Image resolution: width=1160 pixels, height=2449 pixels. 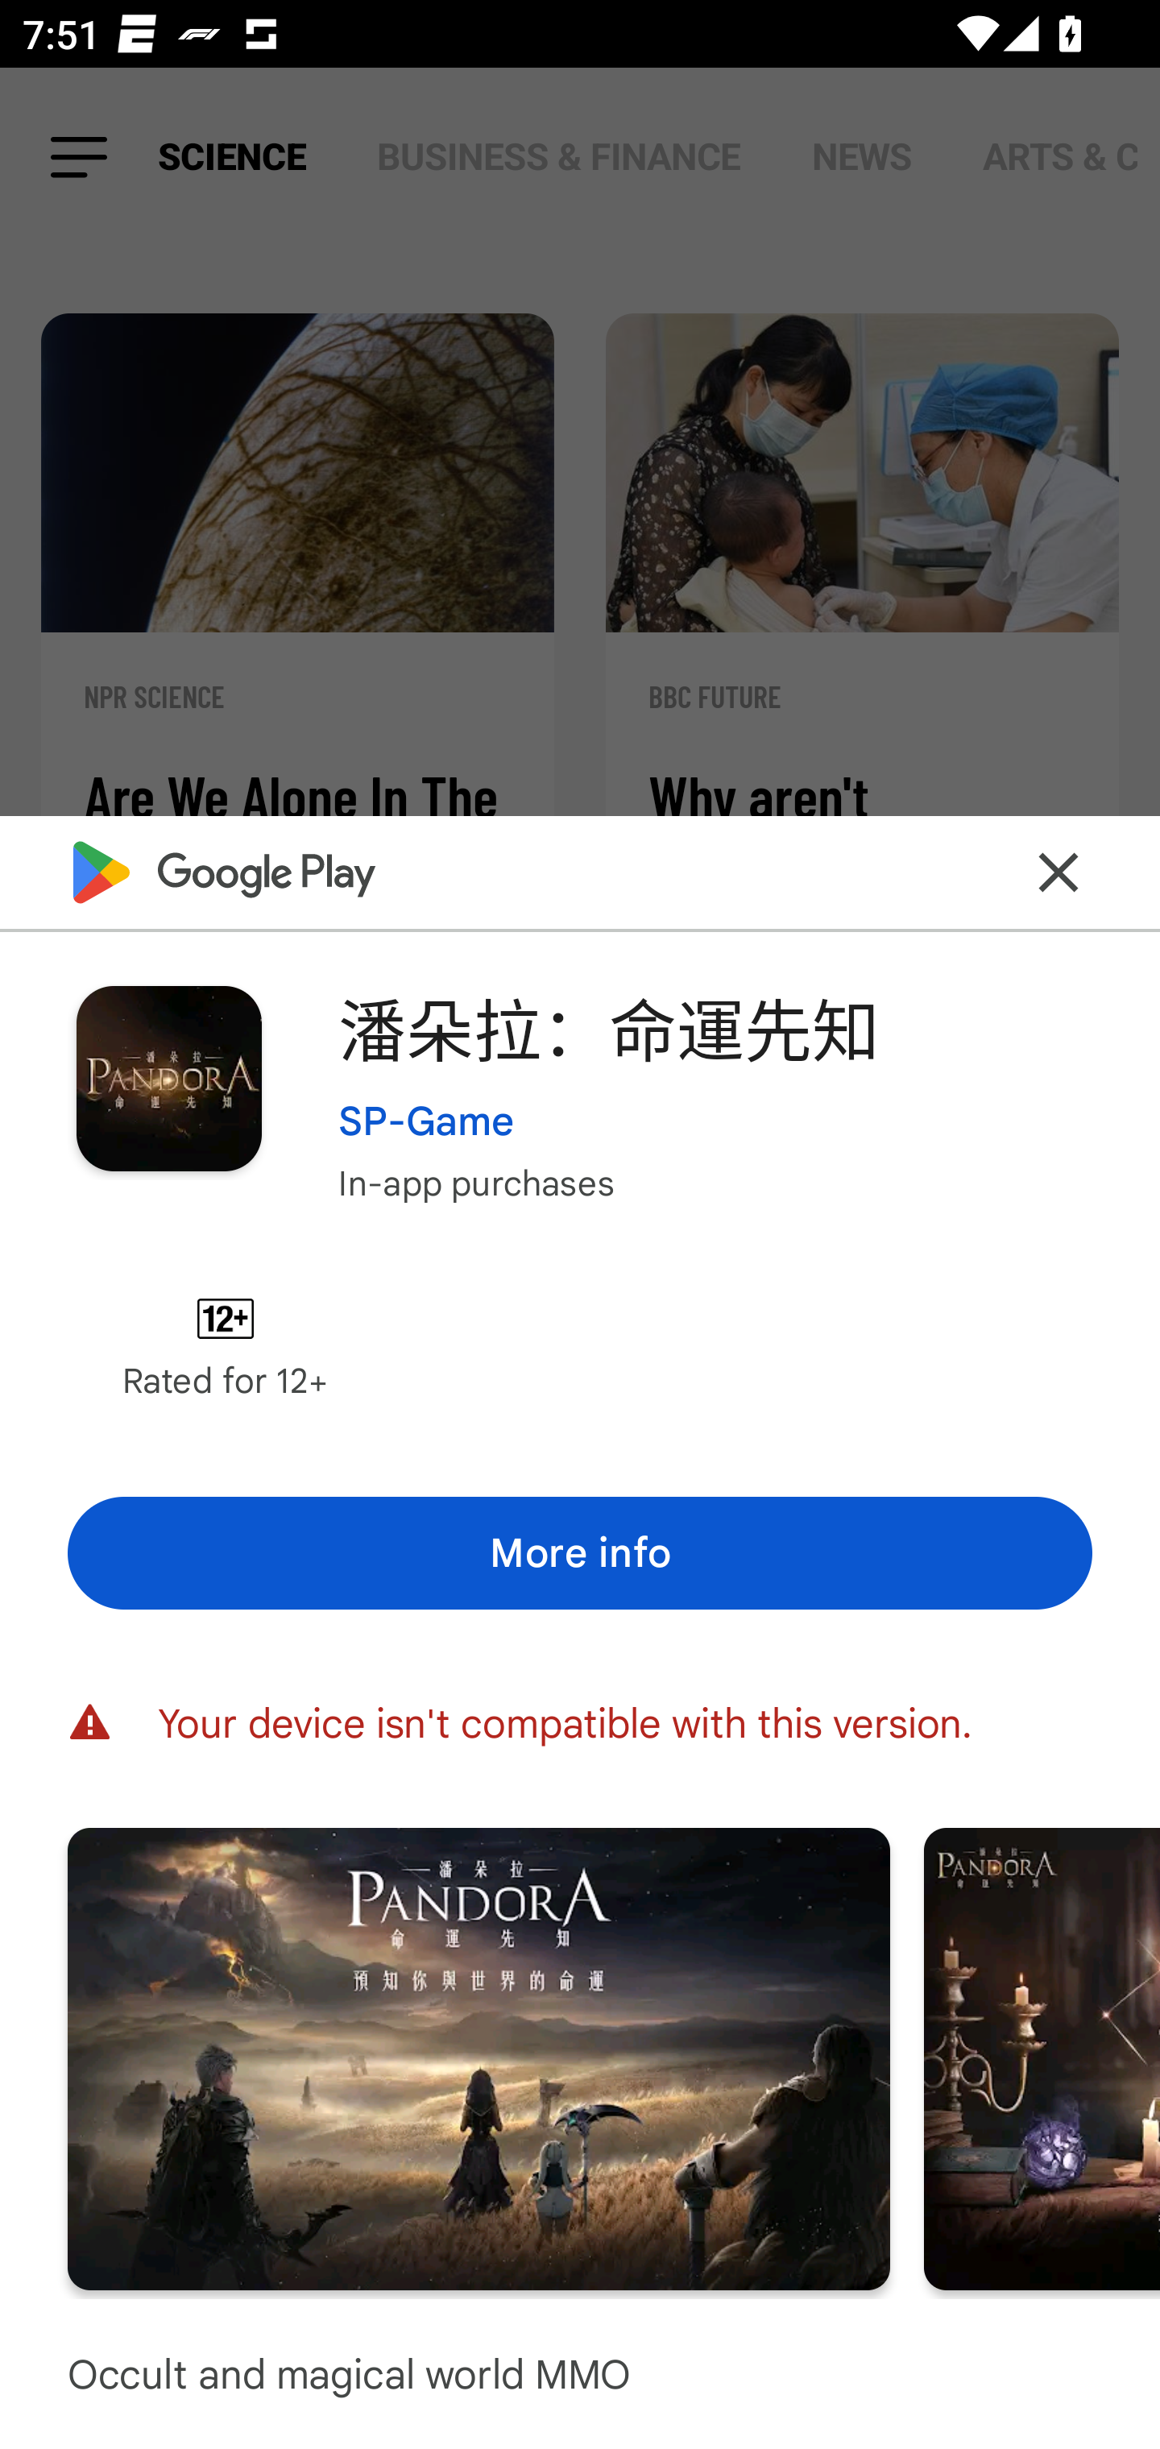 What do you see at coordinates (1058, 872) in the screenshot?
I see `Close` at bounding box center [1058, 872].